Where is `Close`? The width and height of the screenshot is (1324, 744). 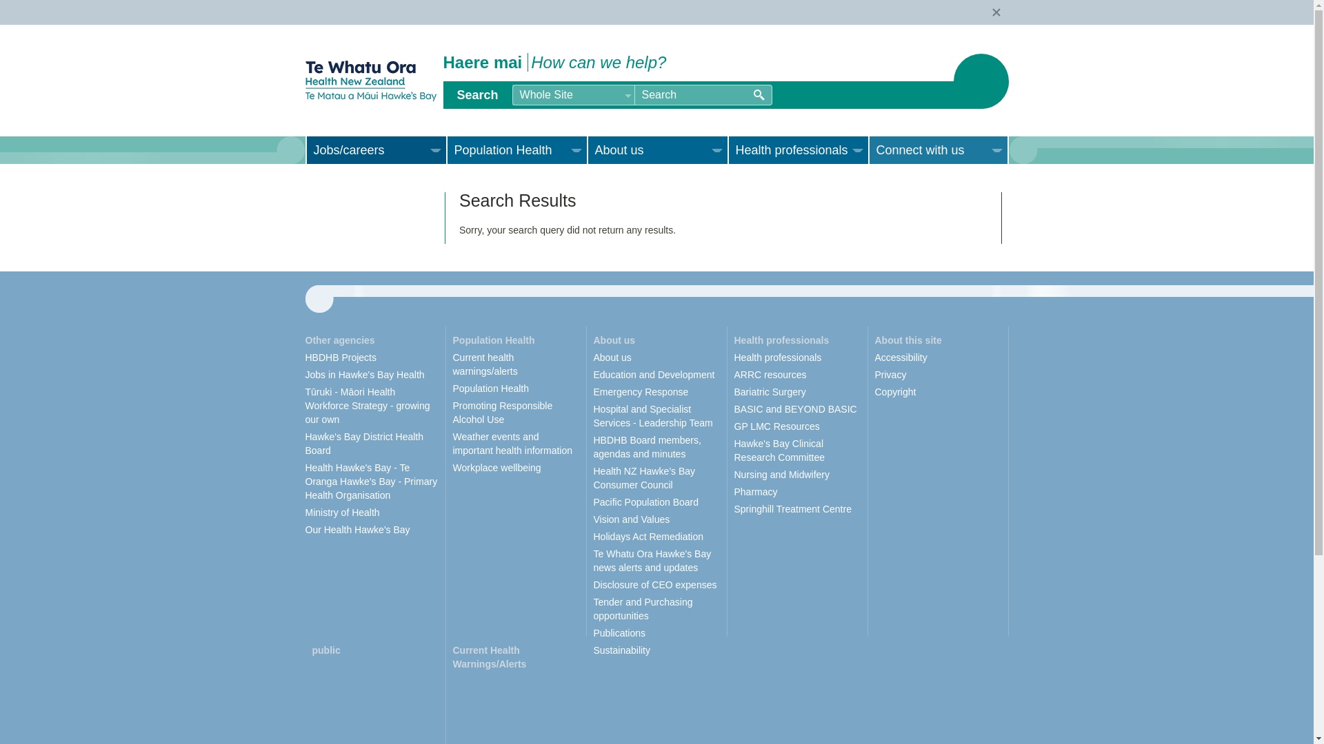
Close is located at coordinates (1000, 16).